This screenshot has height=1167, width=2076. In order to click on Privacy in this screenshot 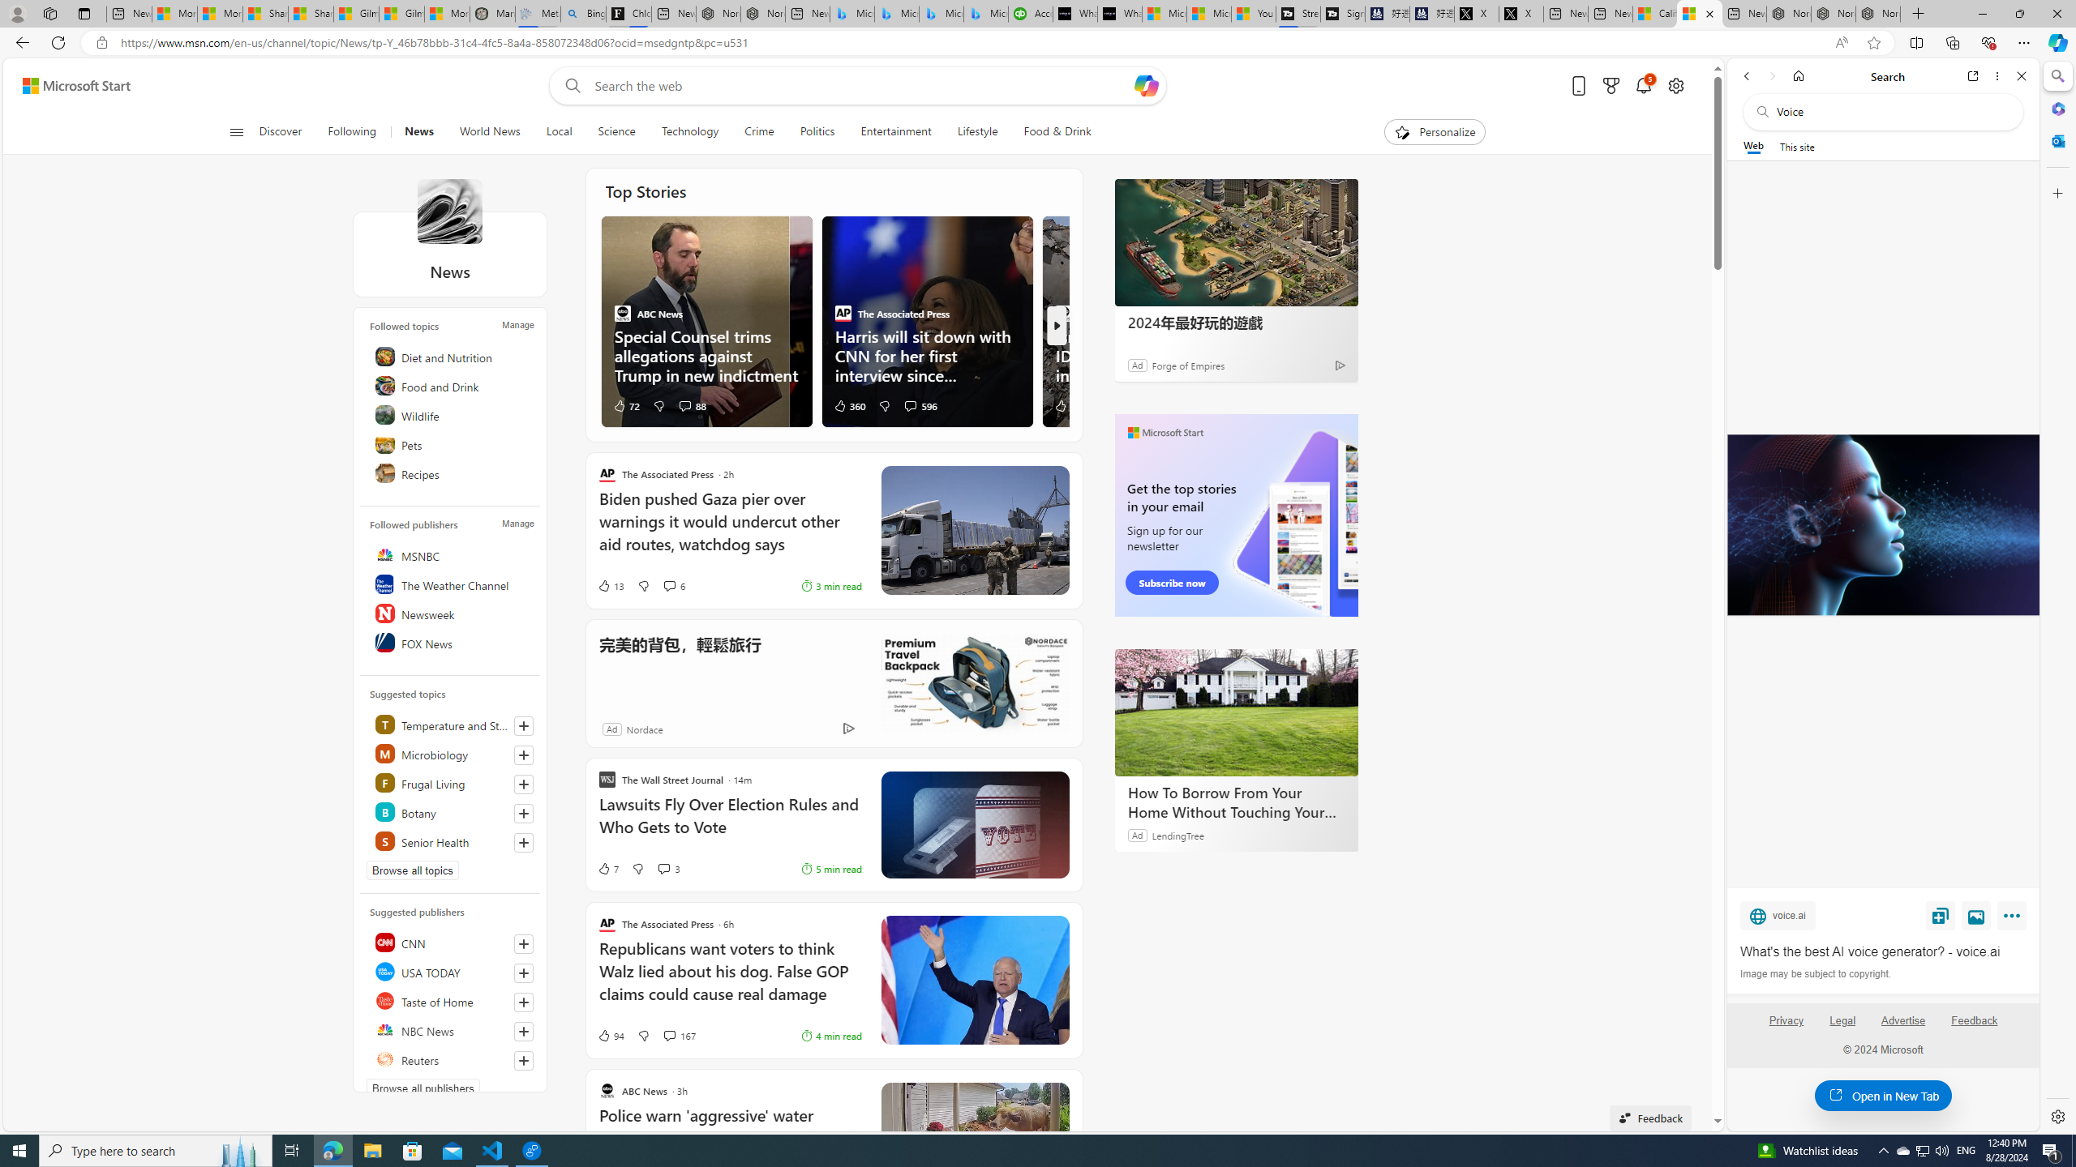, I will do `click(1786, 1027)`.